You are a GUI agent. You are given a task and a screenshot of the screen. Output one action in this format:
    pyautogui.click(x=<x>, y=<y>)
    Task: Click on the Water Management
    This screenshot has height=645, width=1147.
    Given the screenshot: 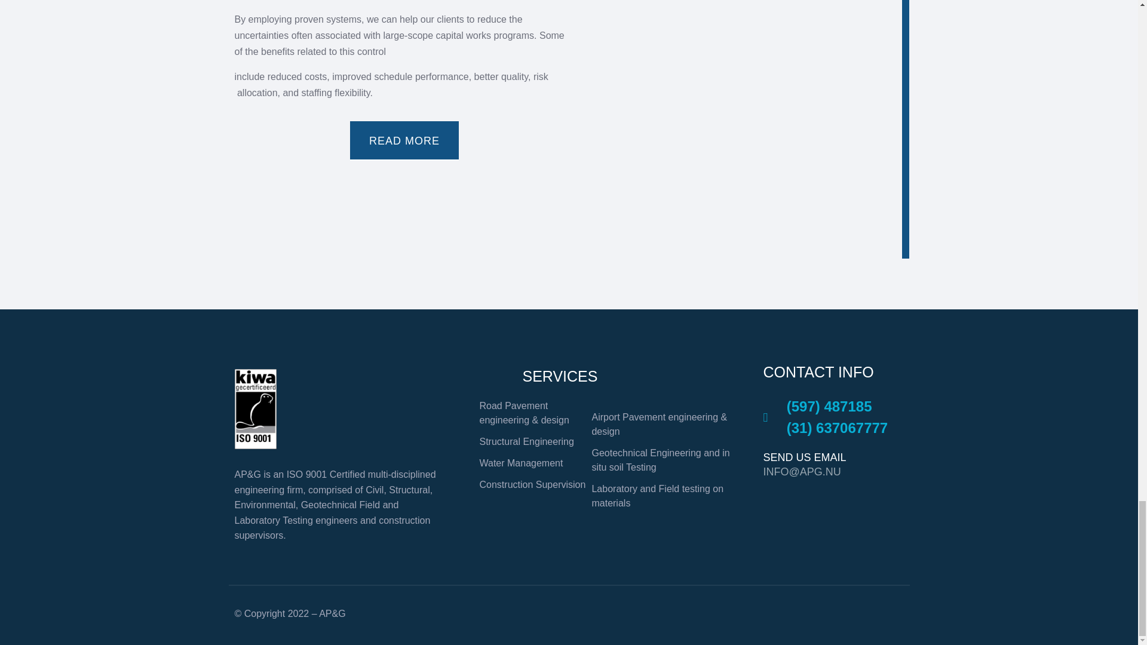 What is the action you would take?
    pyautogui.click(x=532, y=463)
    